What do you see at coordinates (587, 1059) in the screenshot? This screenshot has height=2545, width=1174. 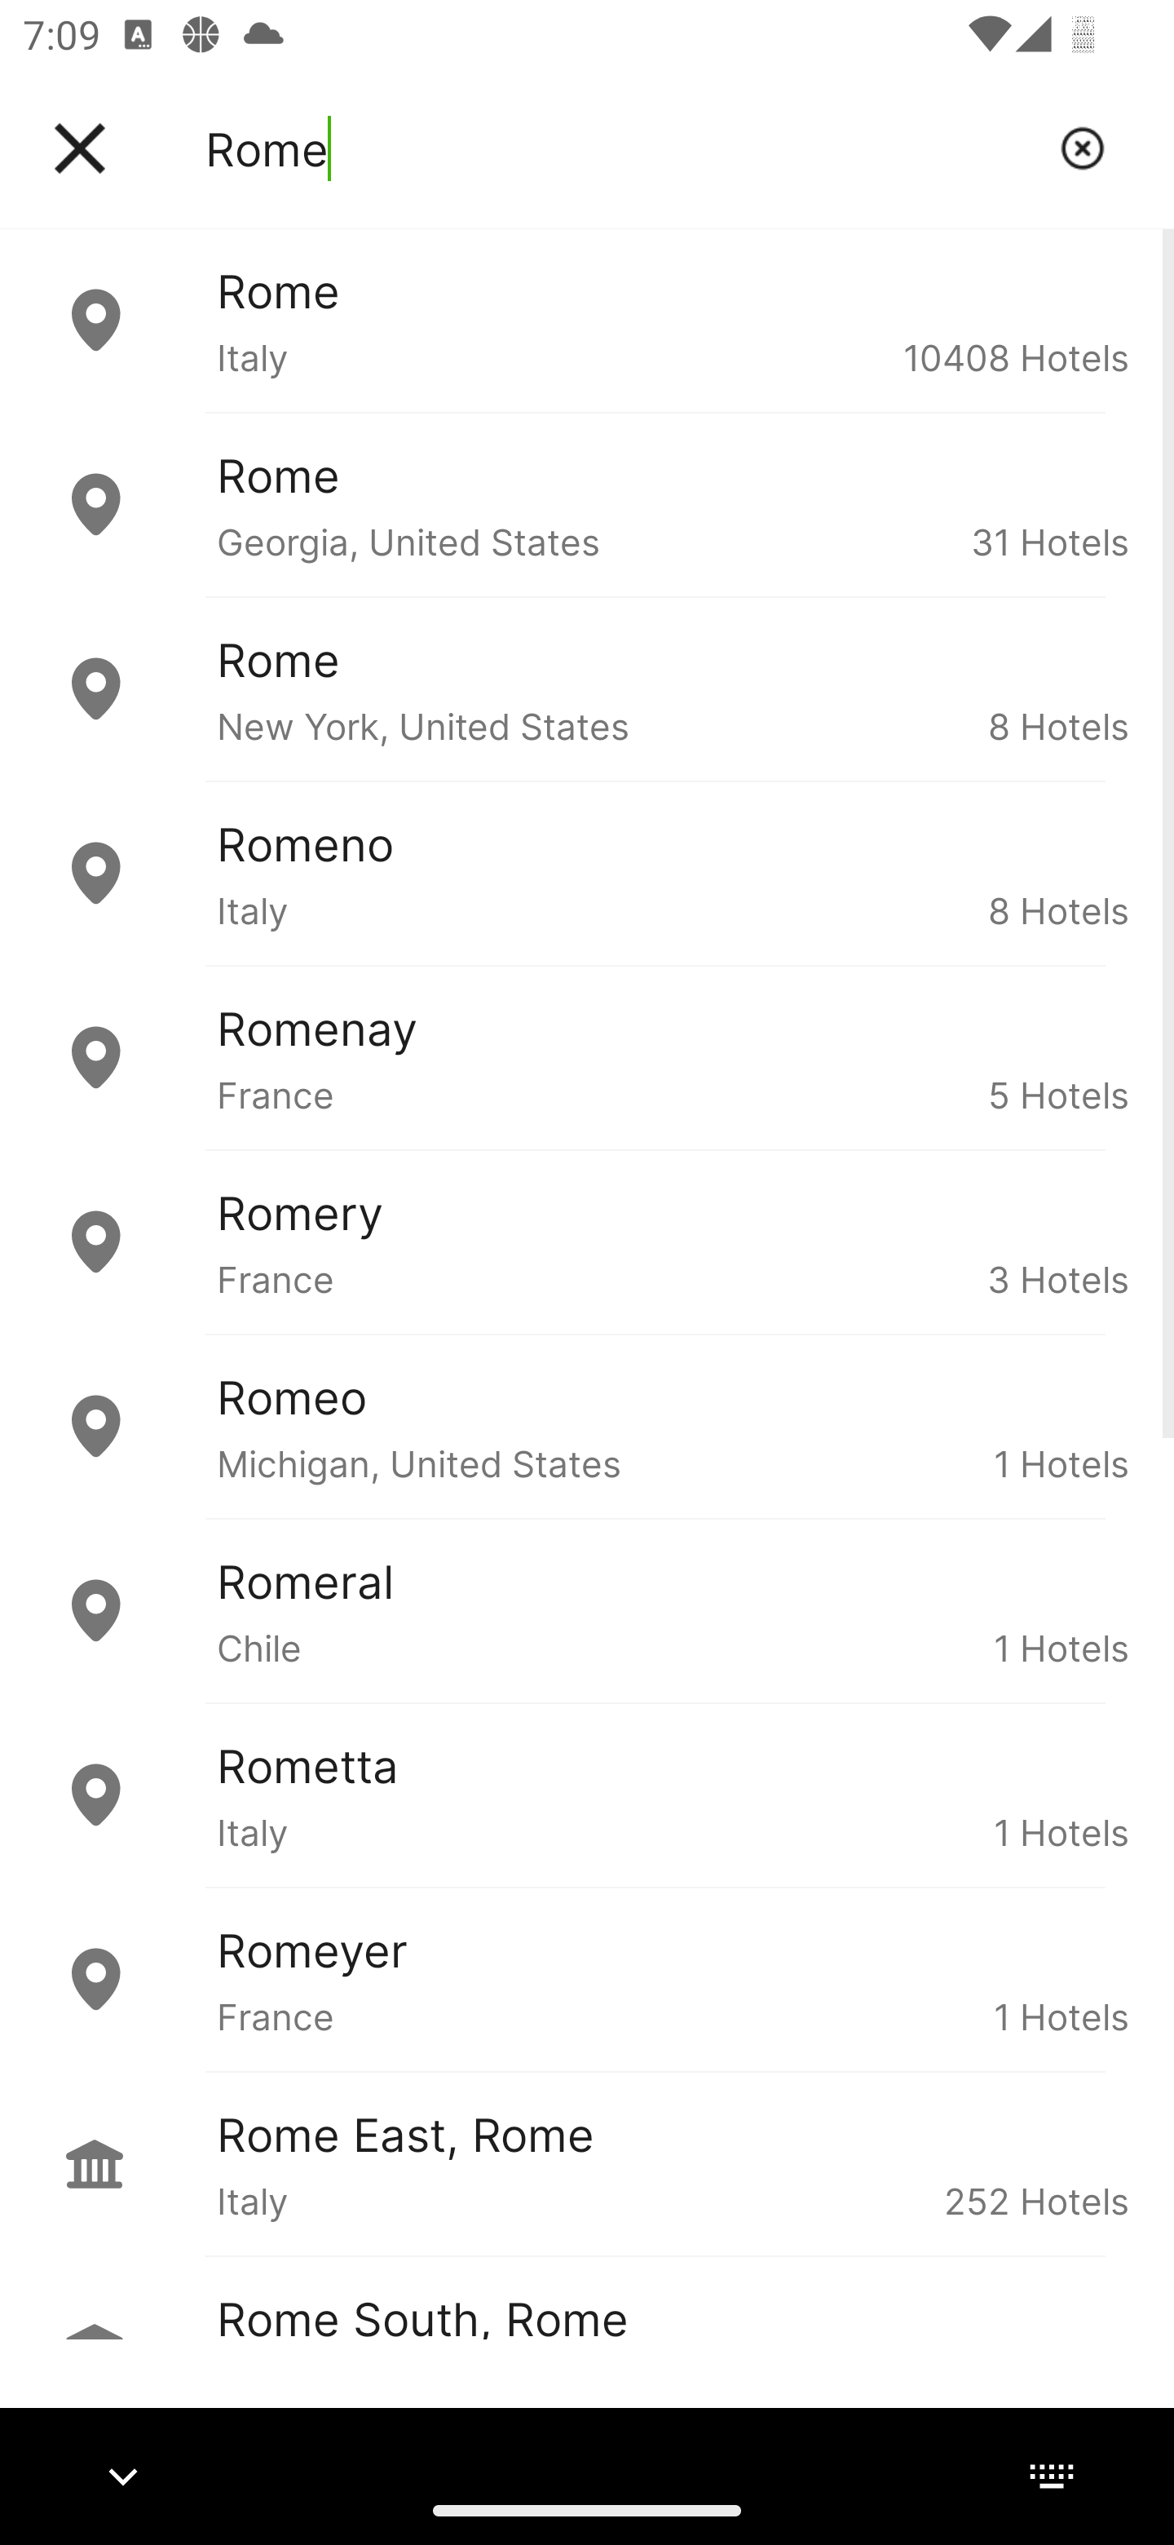 I see `Romenay France 5 Hotels` at bounding box center [587, 1059].